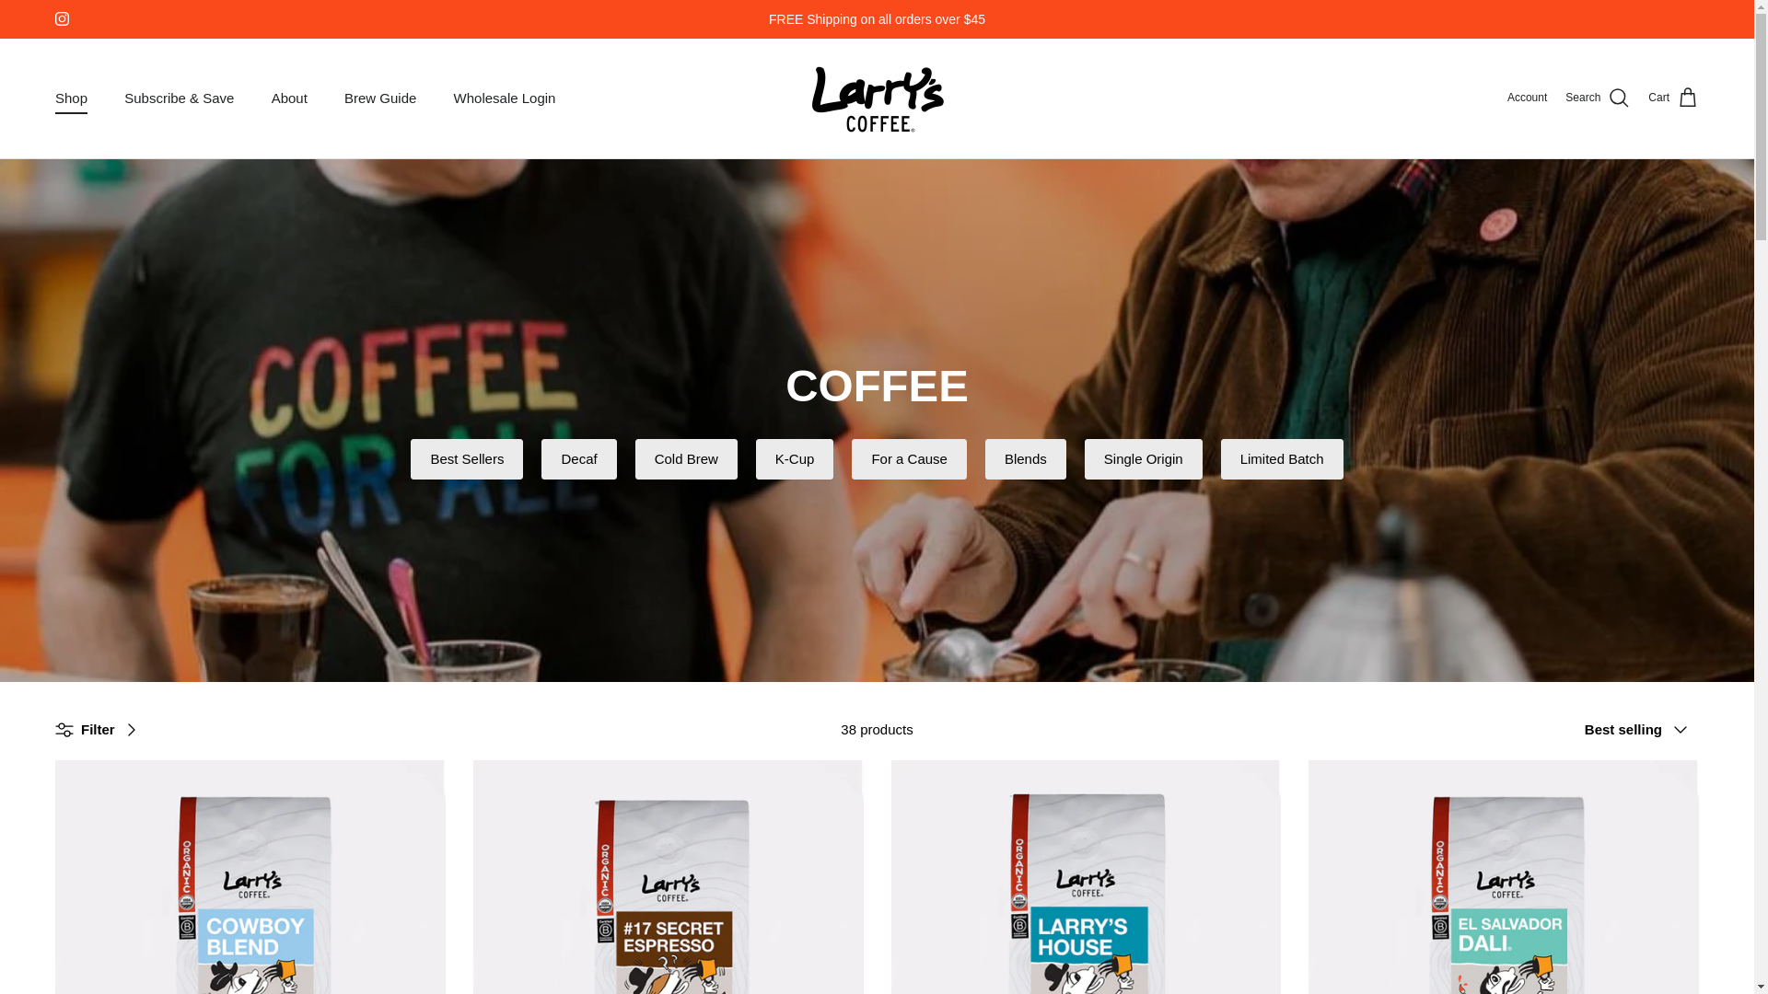  Describe the element at coordinates (1597, 98) in the screenshot. I see `Search` at that location.